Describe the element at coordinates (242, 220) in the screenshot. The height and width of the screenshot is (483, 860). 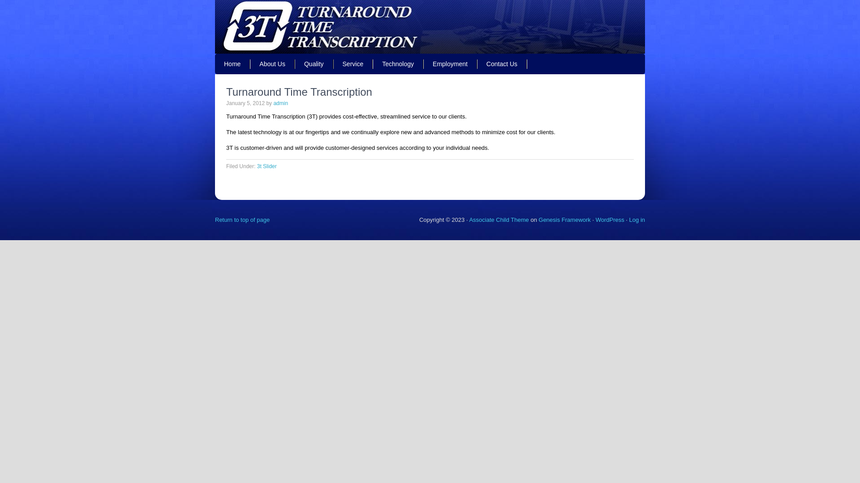
I see `Return to top of page` at that location.